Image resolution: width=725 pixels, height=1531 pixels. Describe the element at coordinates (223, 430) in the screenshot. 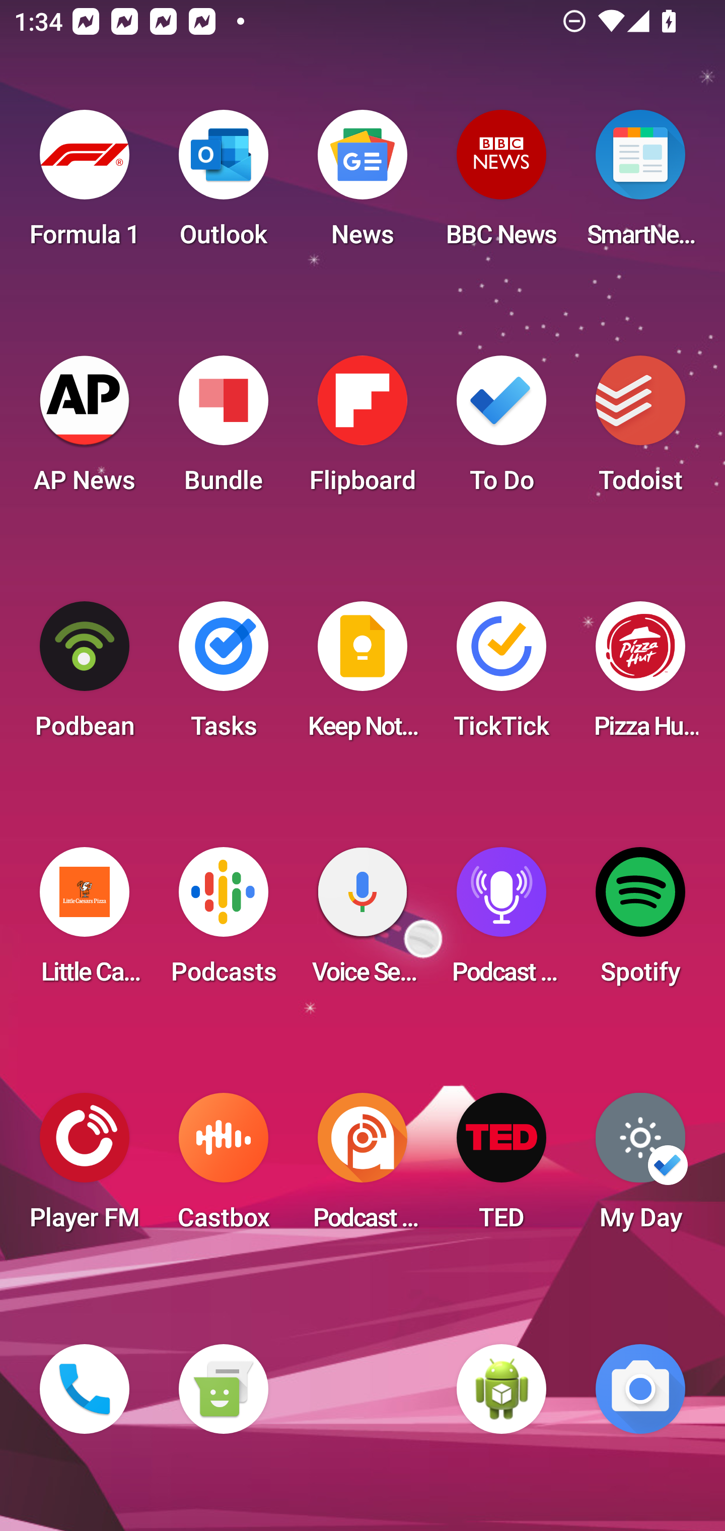

I see `Bundle` at that location.